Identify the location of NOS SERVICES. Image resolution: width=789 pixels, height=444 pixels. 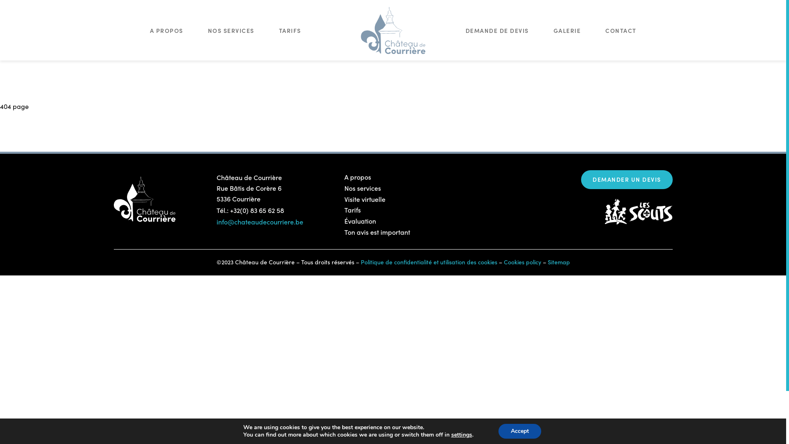
(231, 32).